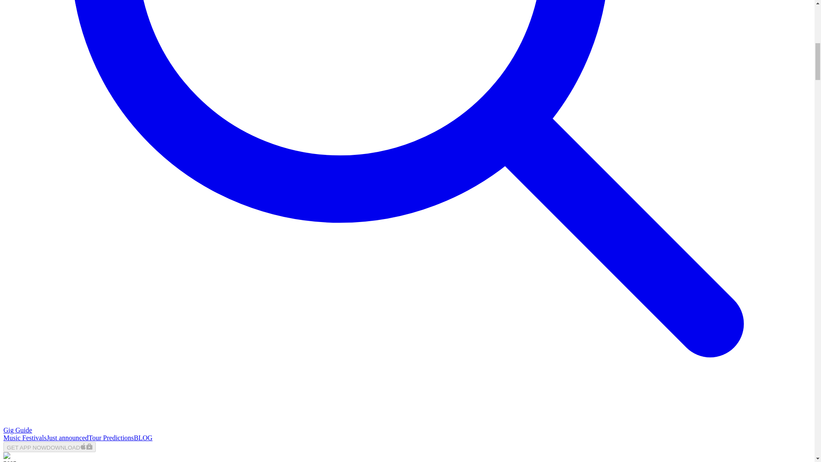 This screenshot has height=462, width=821. I want to click on Tour Predictions, so click(111, 438).